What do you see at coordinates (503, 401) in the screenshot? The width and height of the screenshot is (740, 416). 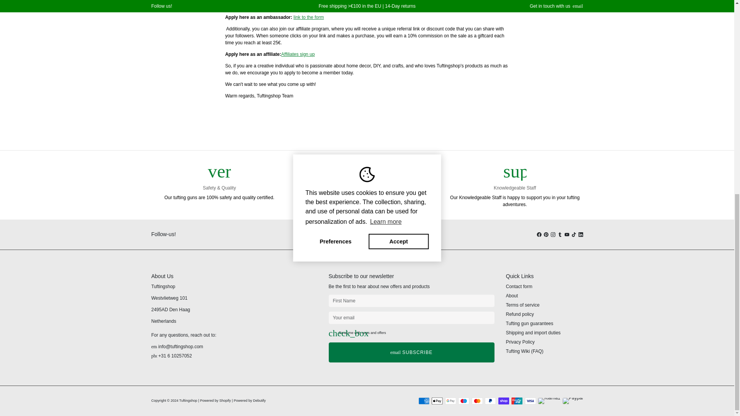 I see `Shop Pay` at bounding box center [503, 401].